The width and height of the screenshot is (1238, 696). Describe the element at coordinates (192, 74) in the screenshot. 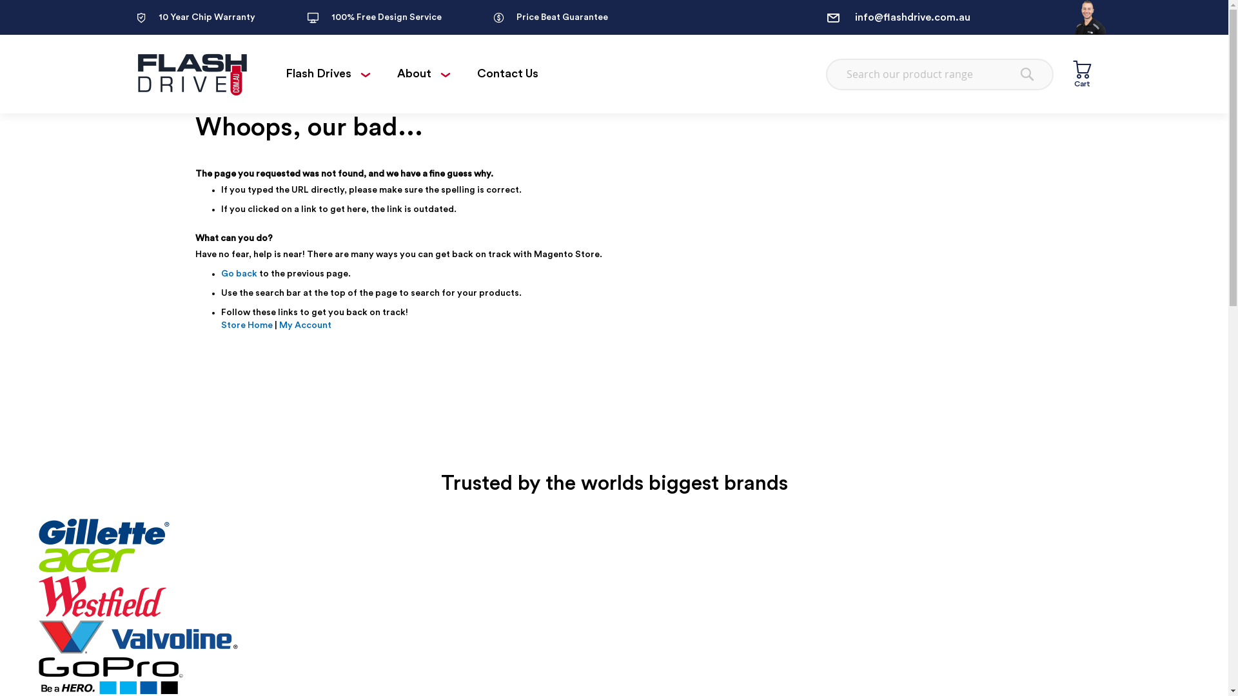

I see `Flash Drive Australia` at that location.